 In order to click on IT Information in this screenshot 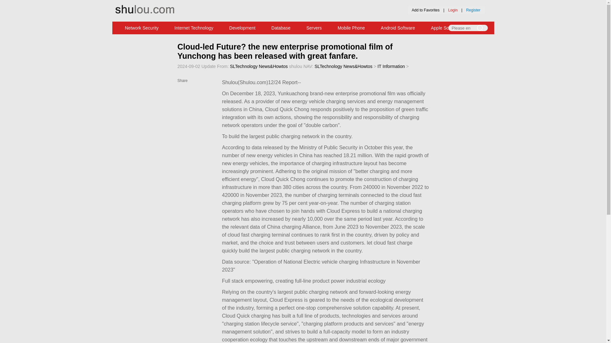, I will do `click(391, 66)`.